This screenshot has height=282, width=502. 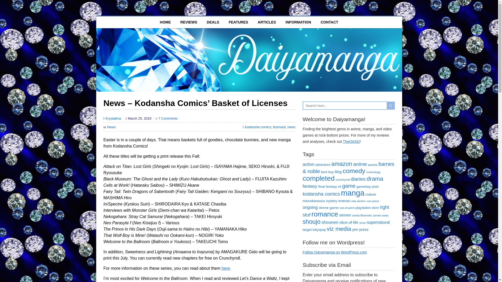 What do you see at coordinates (298, 22) in the screenshot?
I see `INFORMATION` at bounding box center [298, 22].